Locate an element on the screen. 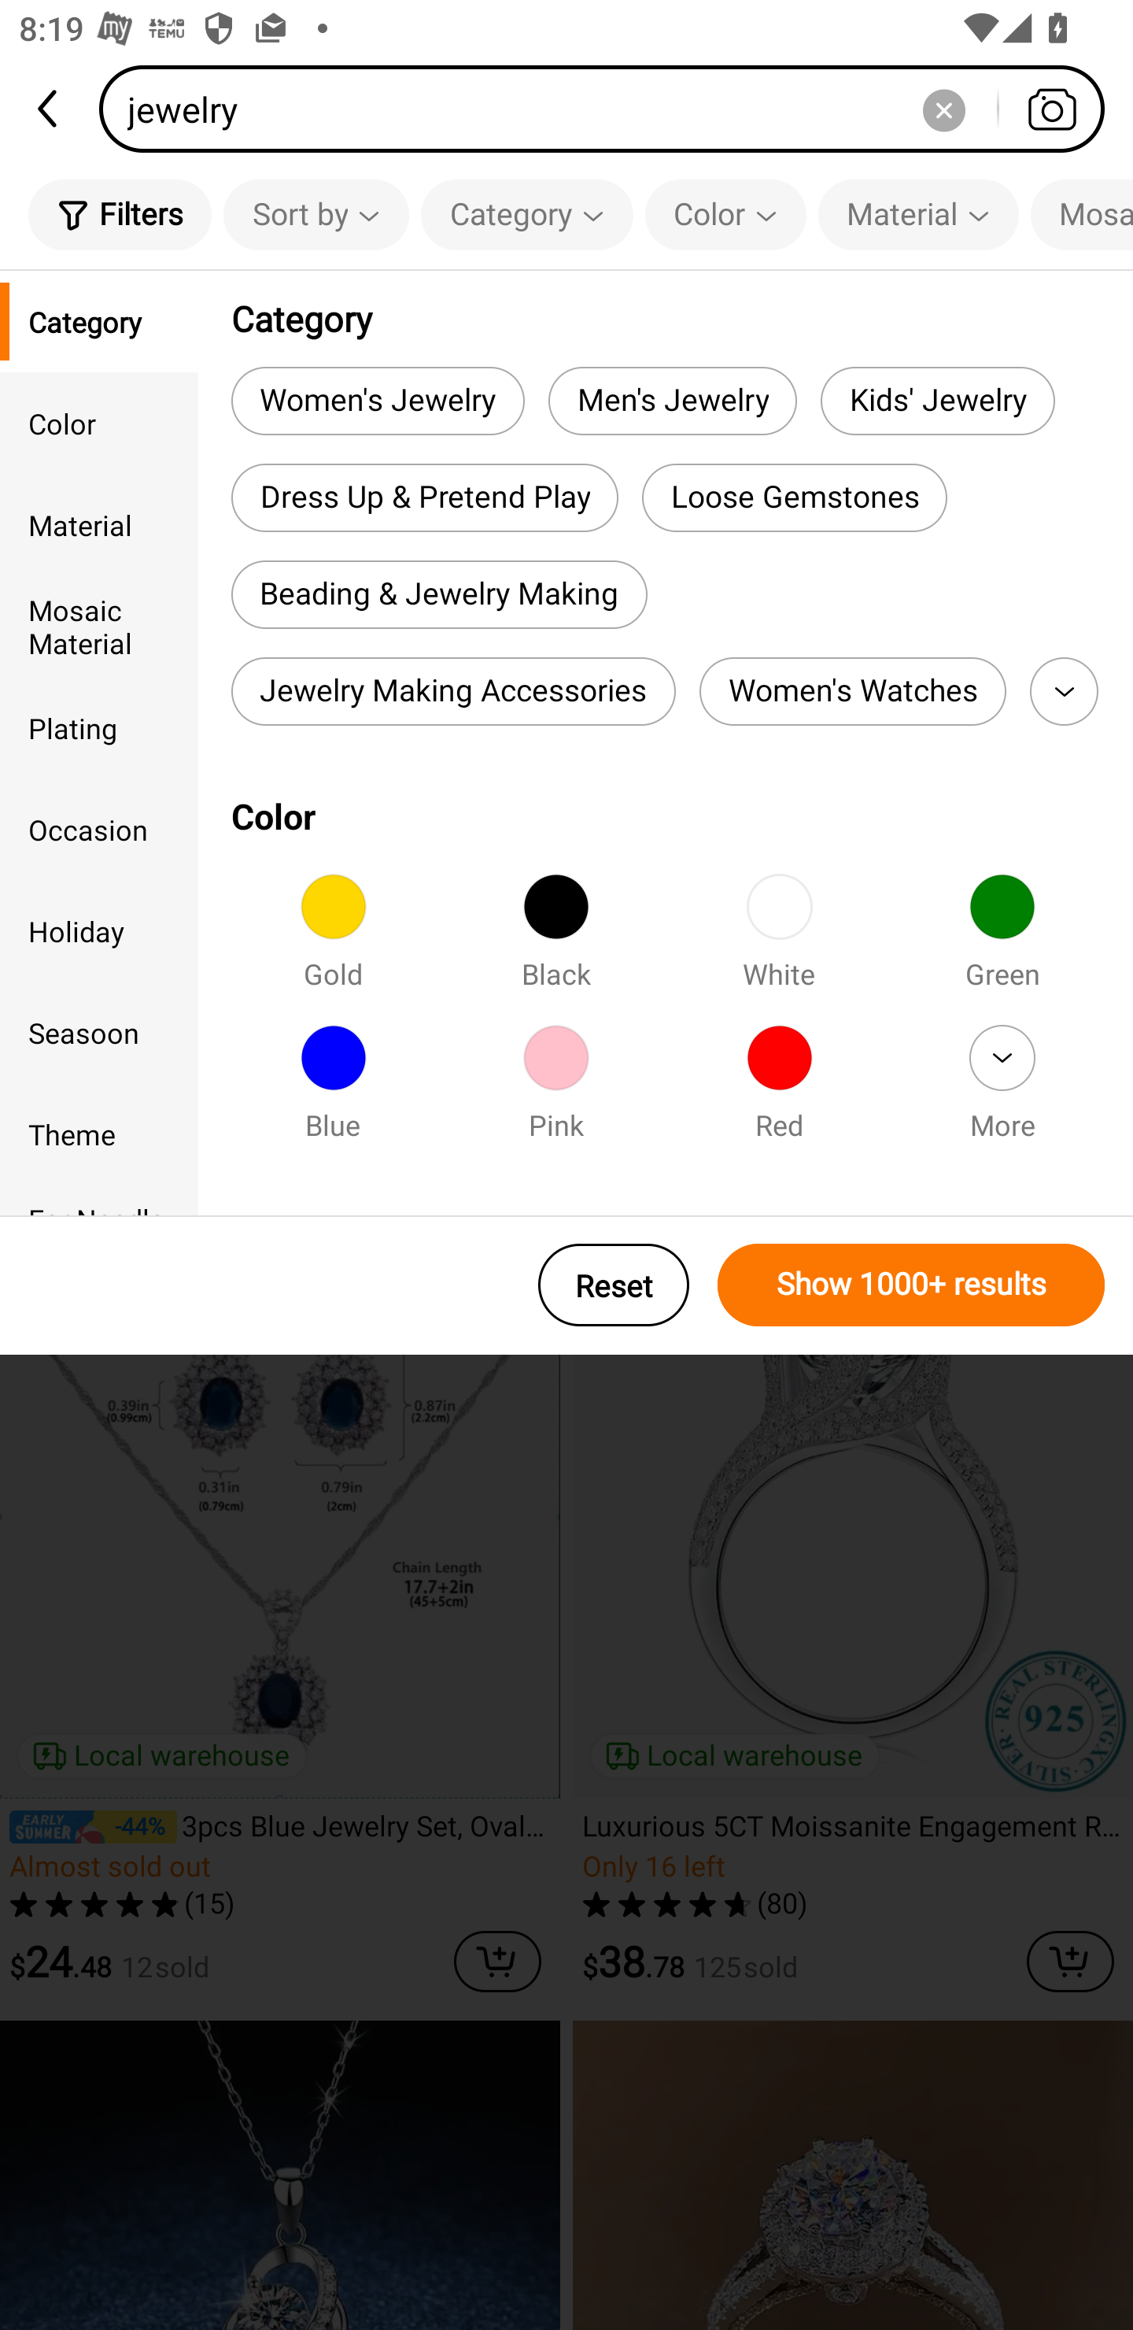 The height and width of the screenshot is (2330, 1133). Loose Gemstones is located at coordinates (795, 497).